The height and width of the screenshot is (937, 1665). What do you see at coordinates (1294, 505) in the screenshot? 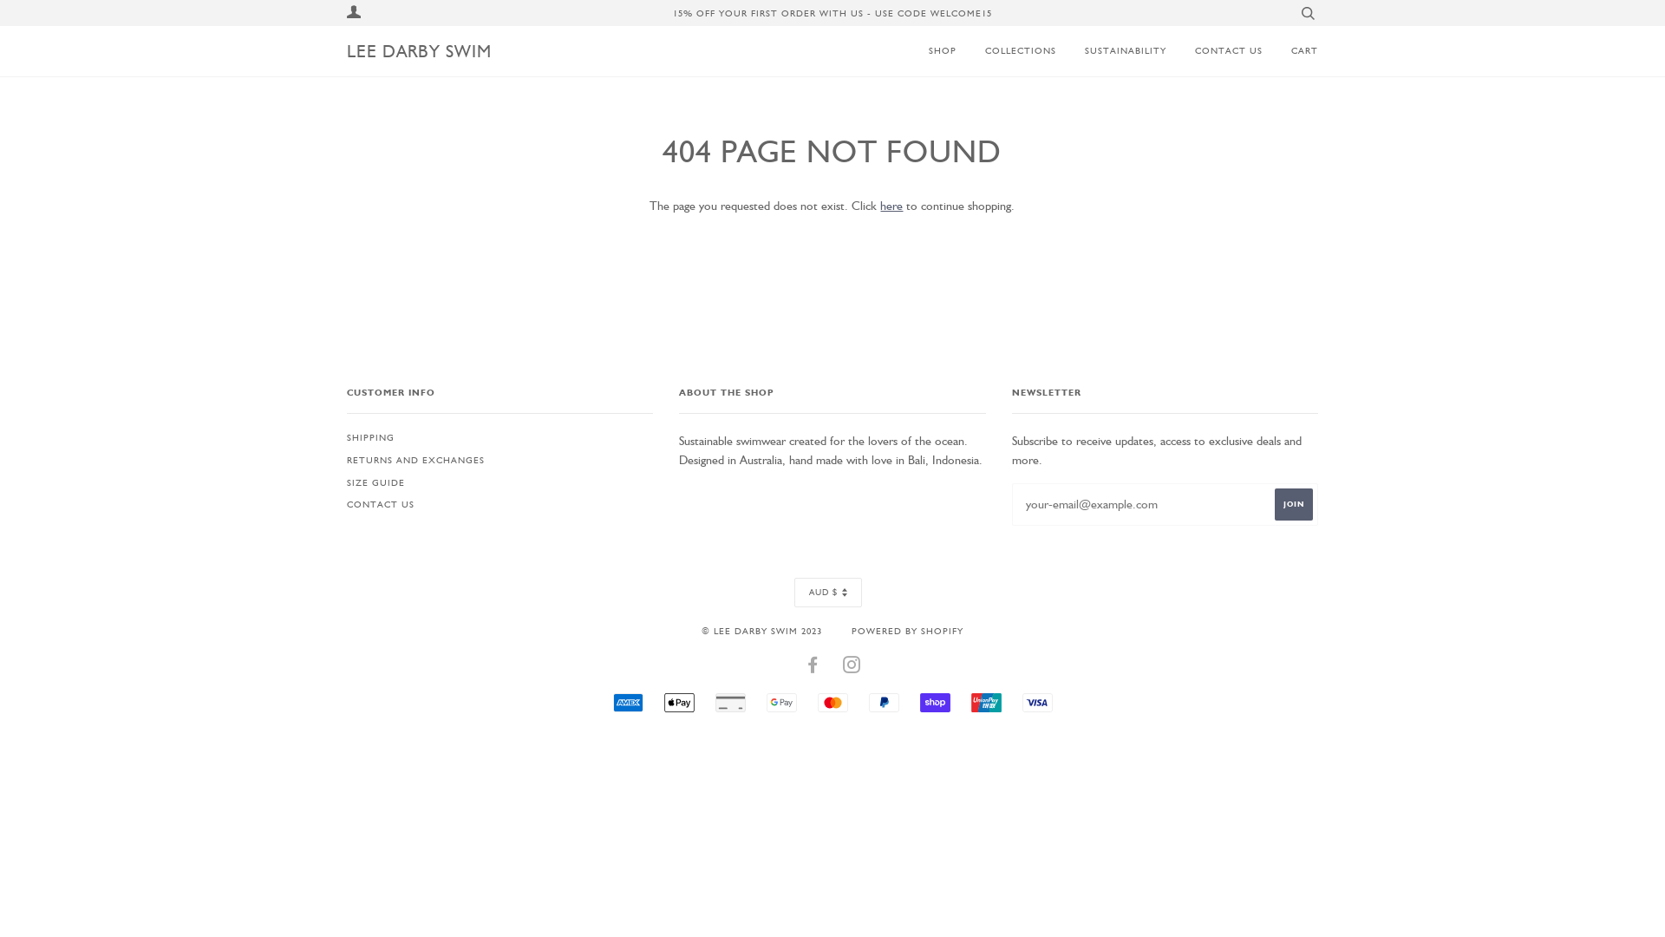
I see `Join` at bounding box center [1294, 505].